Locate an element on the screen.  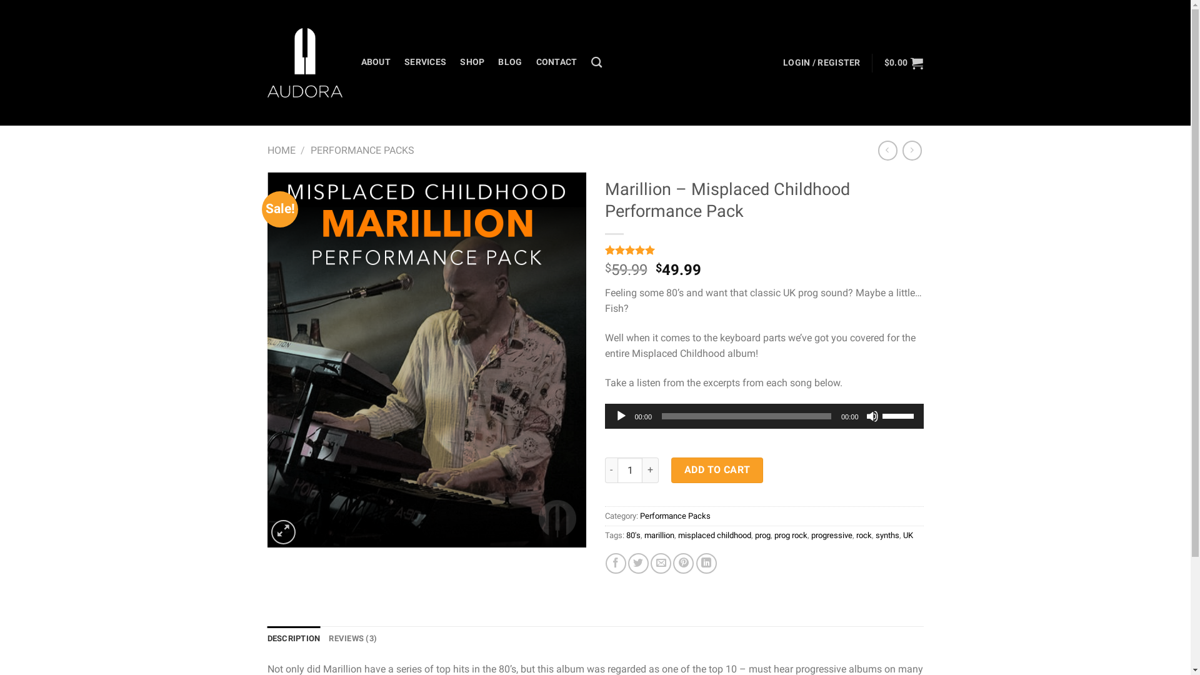
80's is located at coordinates (634, 535).